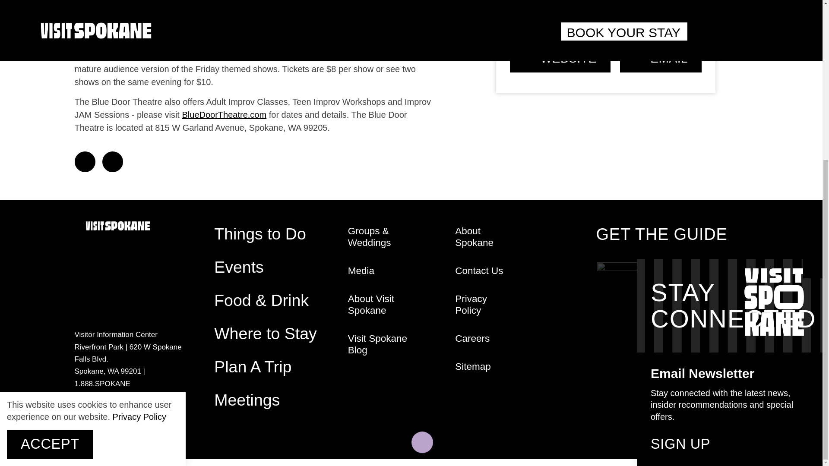  I want to click on Things to Do, so click(260, 233).